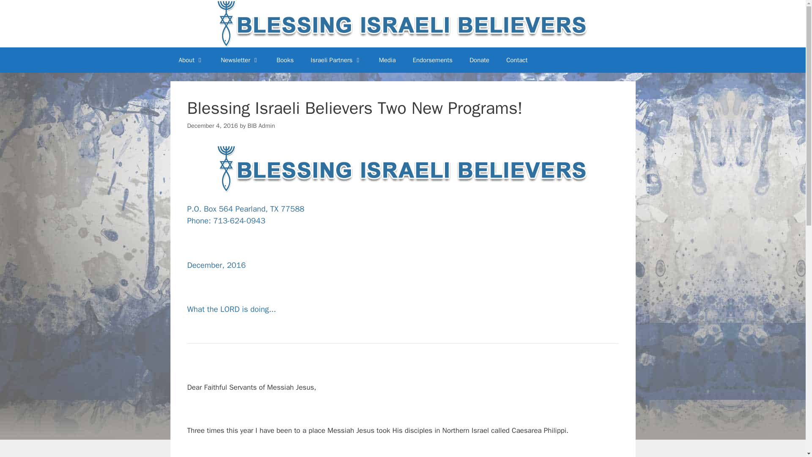  I want to click on Media, so click(387, 60).